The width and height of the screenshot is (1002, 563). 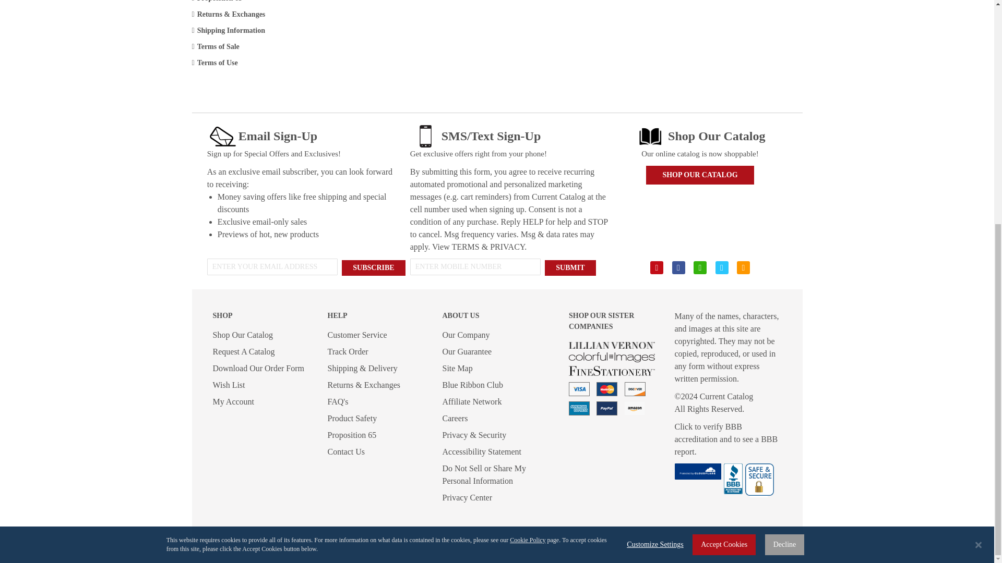 What do you see at coordinates (743, 267) in the screenshot?
I see `instagram` at bounding box center [743, 267].